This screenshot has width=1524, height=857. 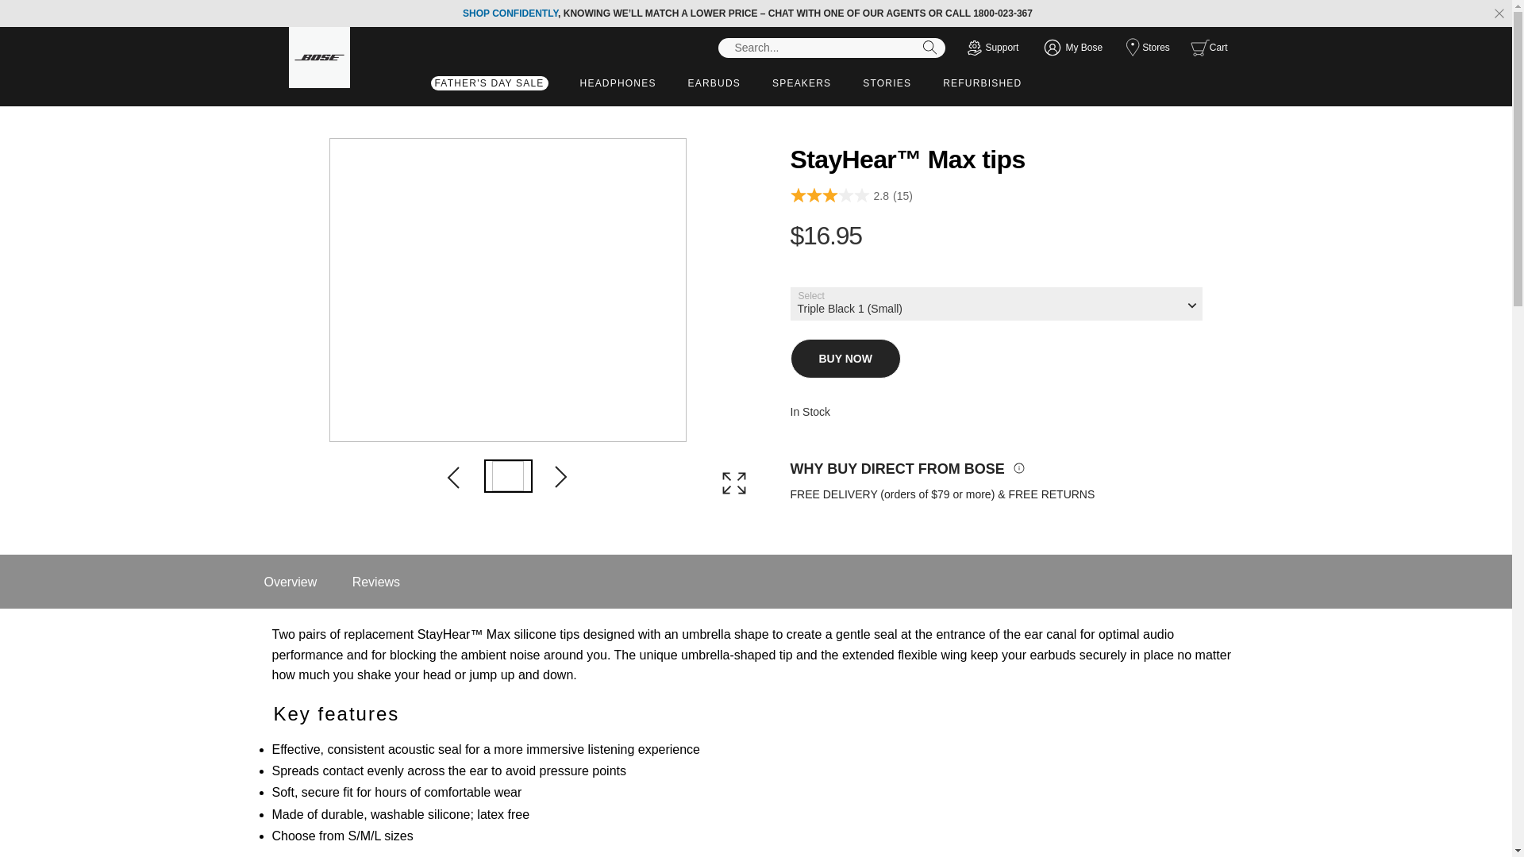 What do you see at coordinates (1211, 48) in the screenshot?
I see `Cart` at bounding box center [1211, 48].